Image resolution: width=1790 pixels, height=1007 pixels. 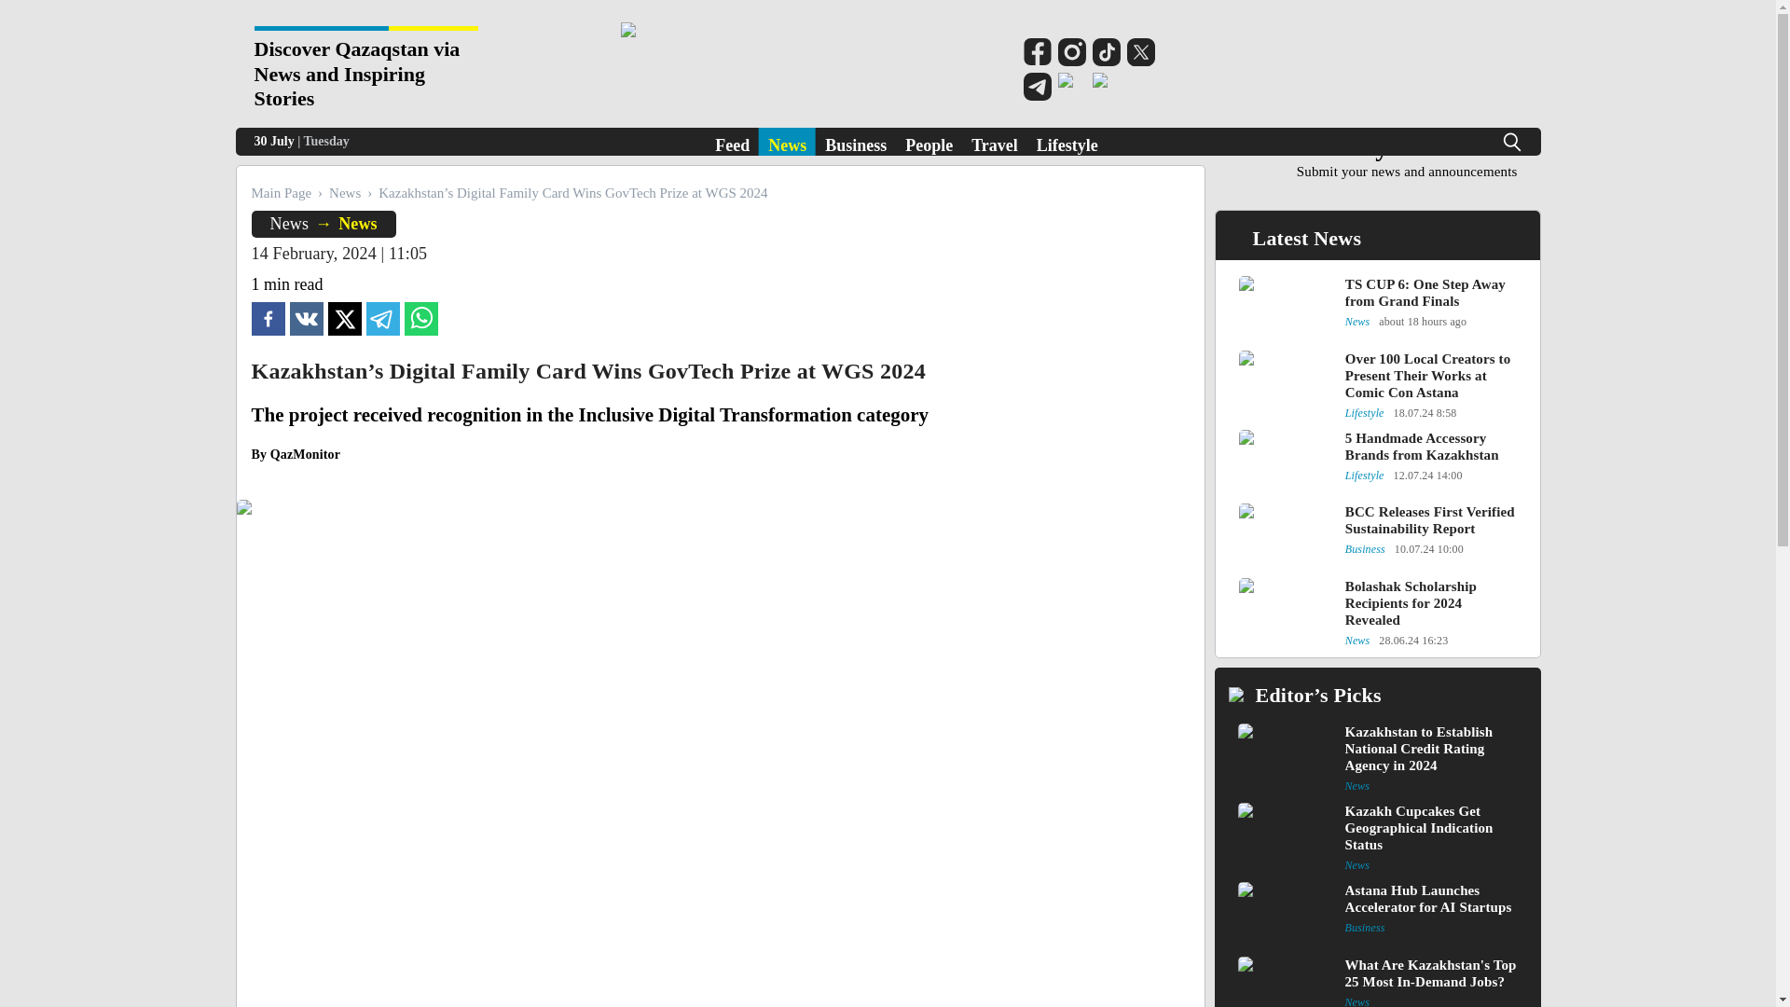 I want to click on News, so click(x=995, y=142).